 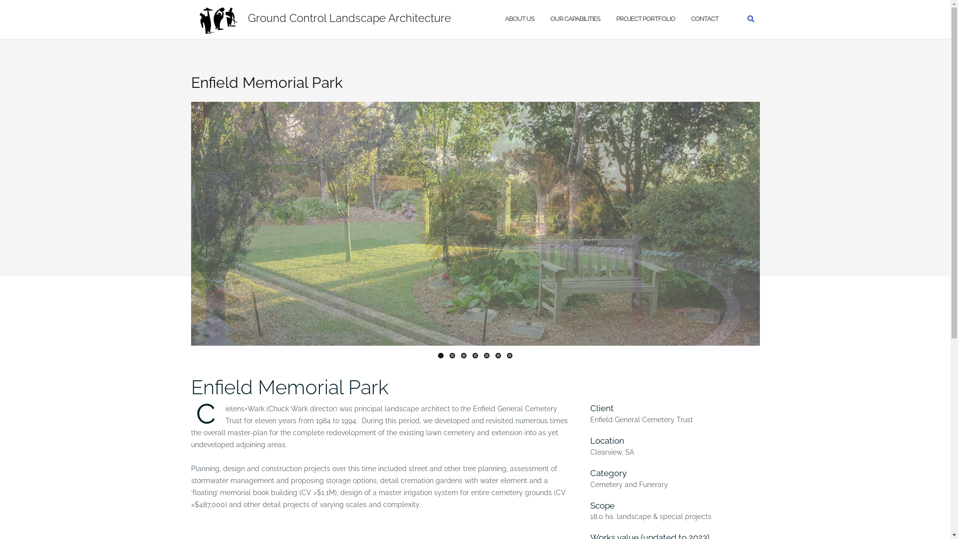 What do you see at coordinates (645, 19) in the screenshot?
I see `PROJECT PORTFOLIO` at bounding box center [645, 19].